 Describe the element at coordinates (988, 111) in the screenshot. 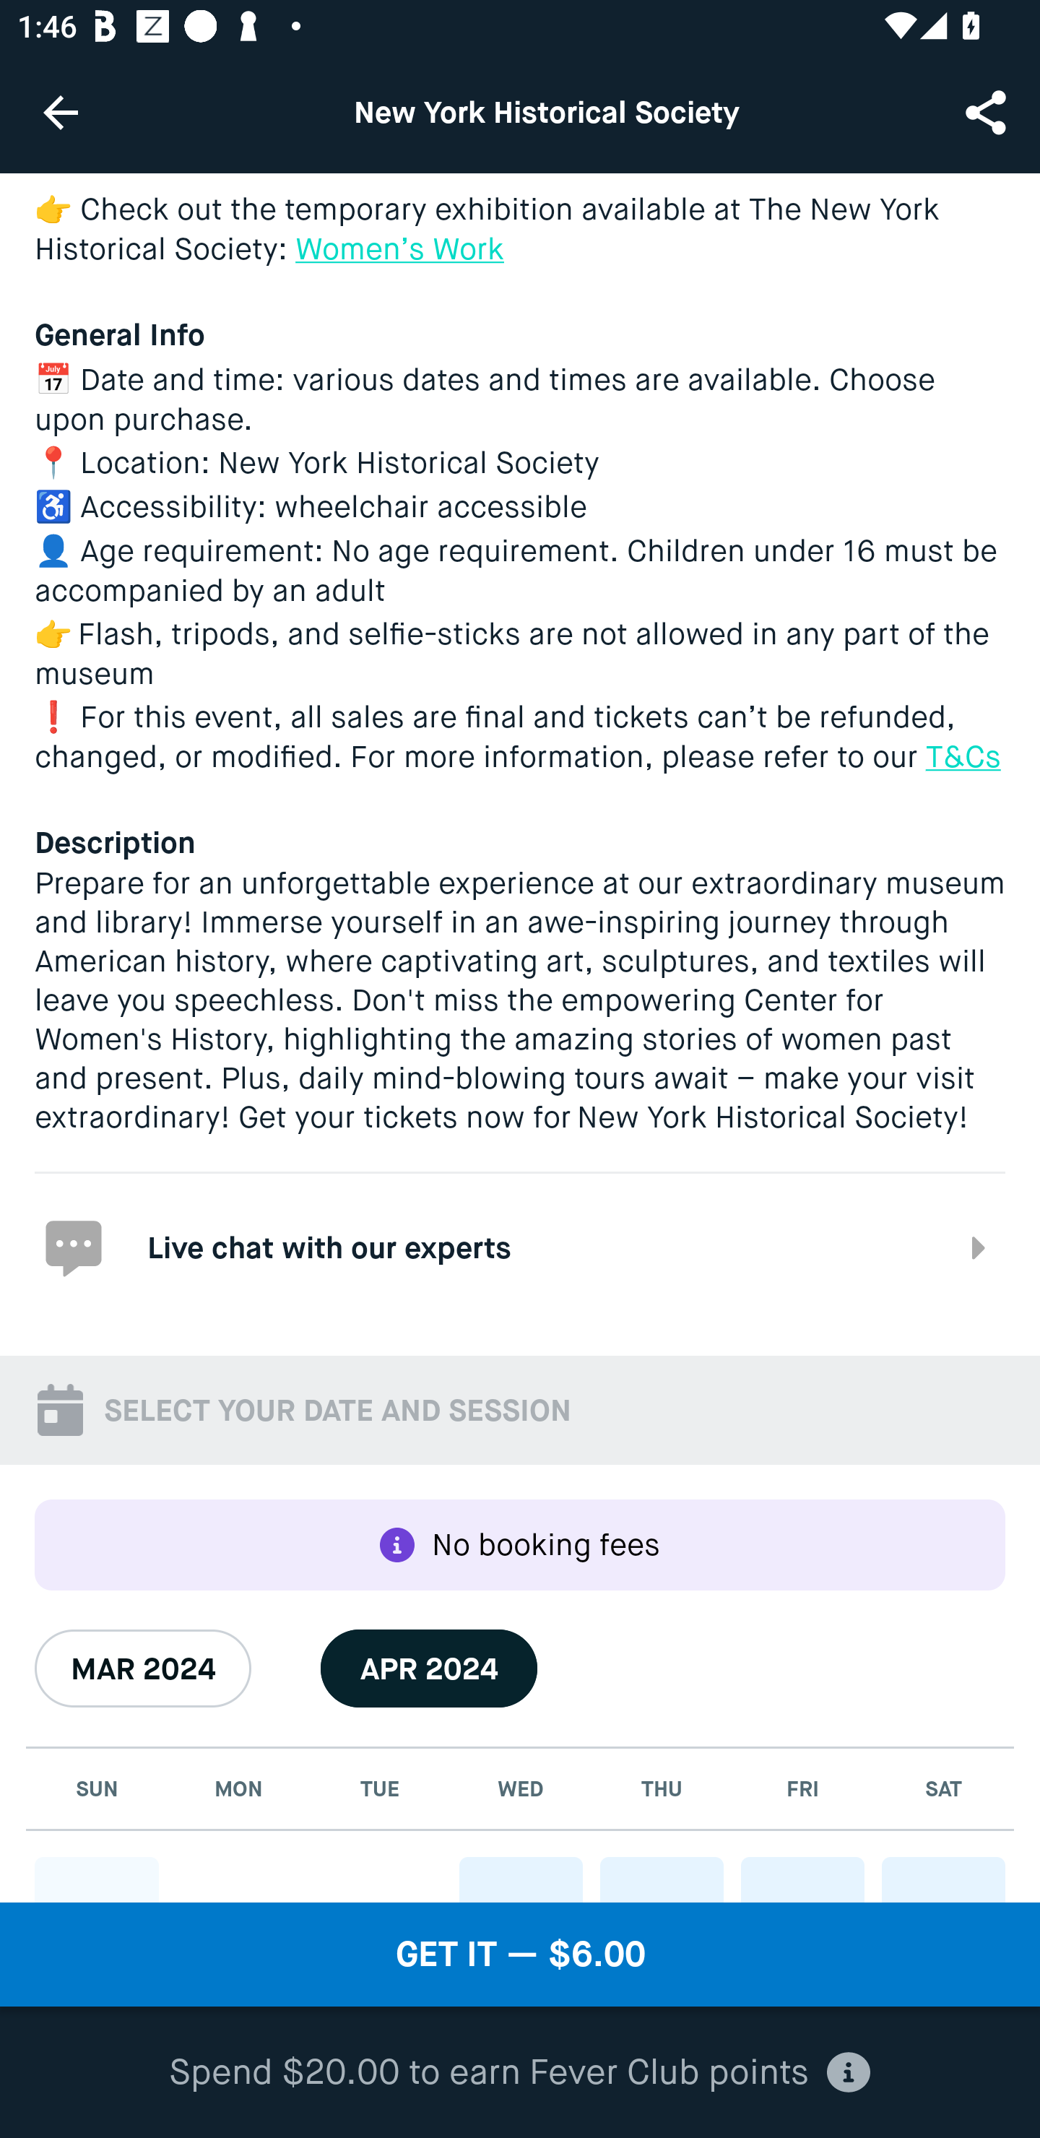

I see `Share` at that location.